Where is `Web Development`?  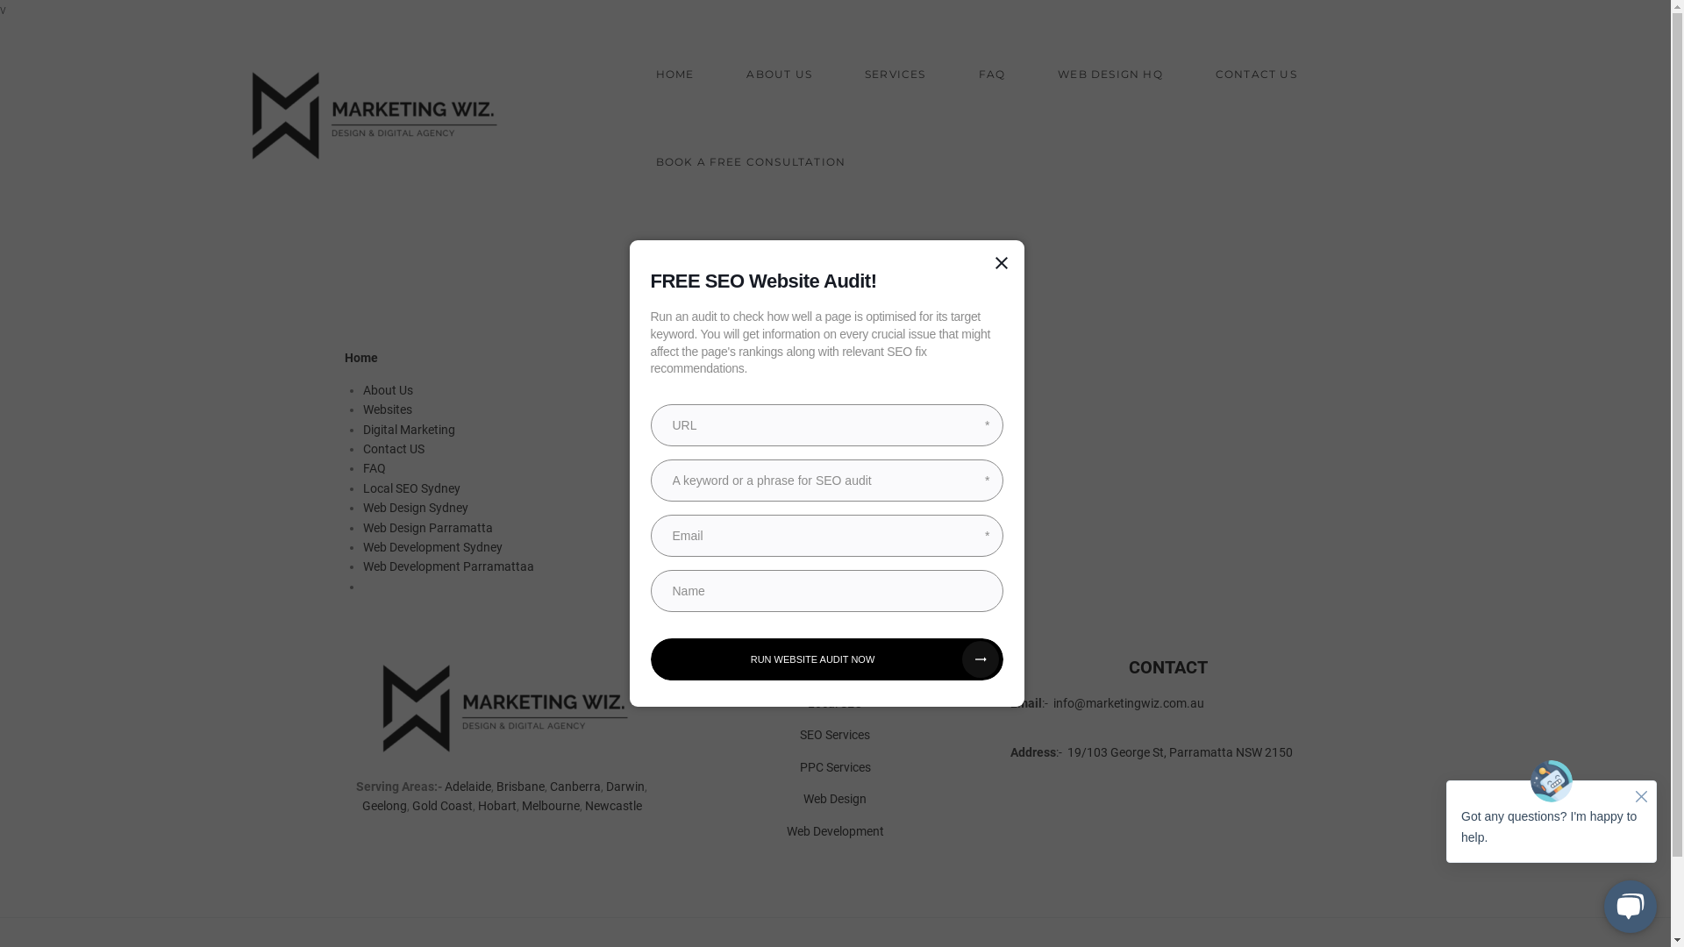 Web Development is located at coordinates (835, 831).